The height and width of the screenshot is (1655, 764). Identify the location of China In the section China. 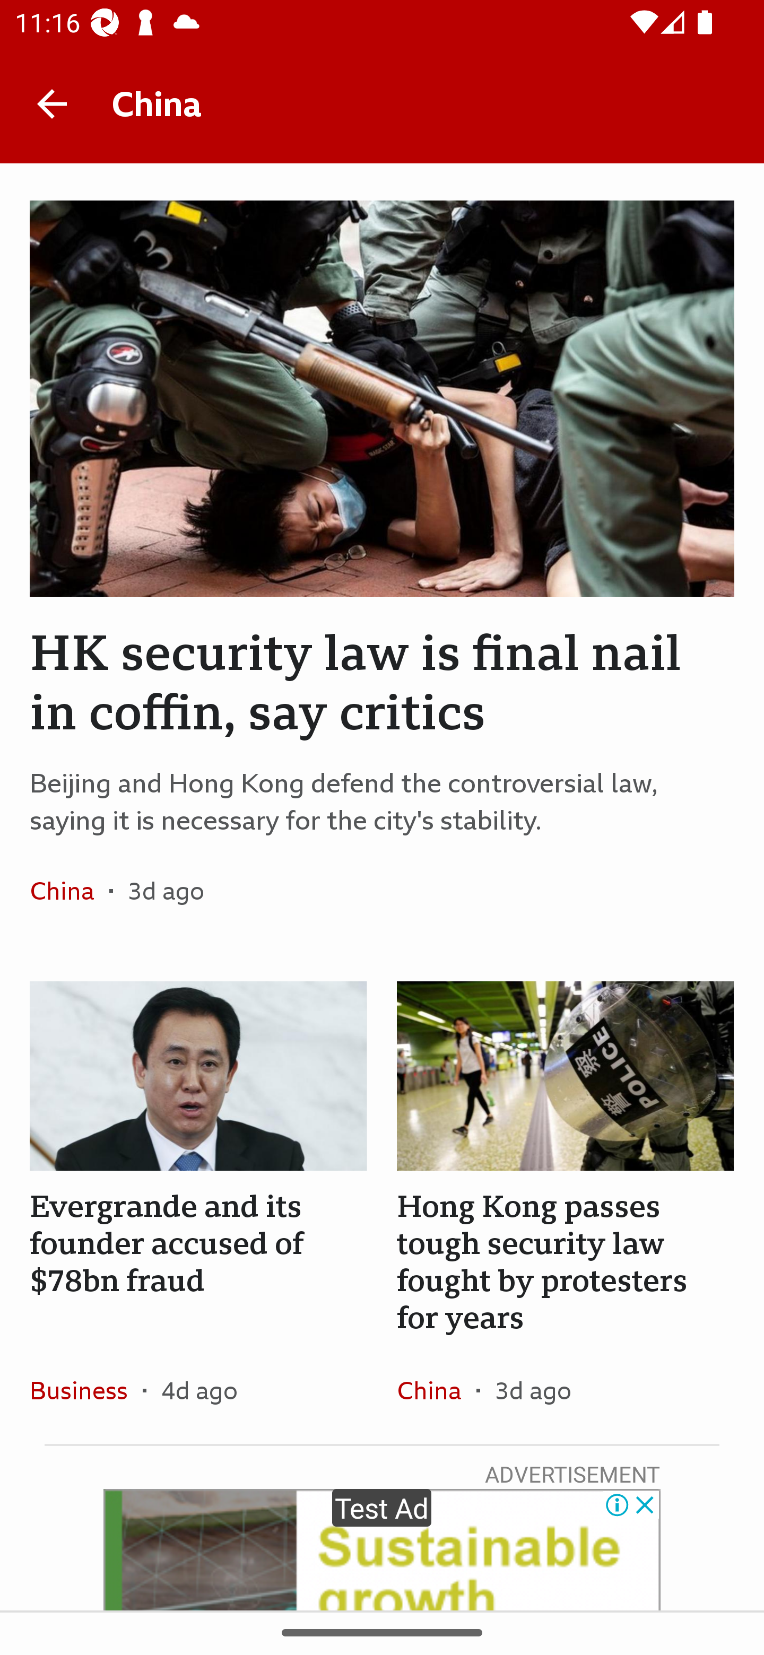
(69, 891).